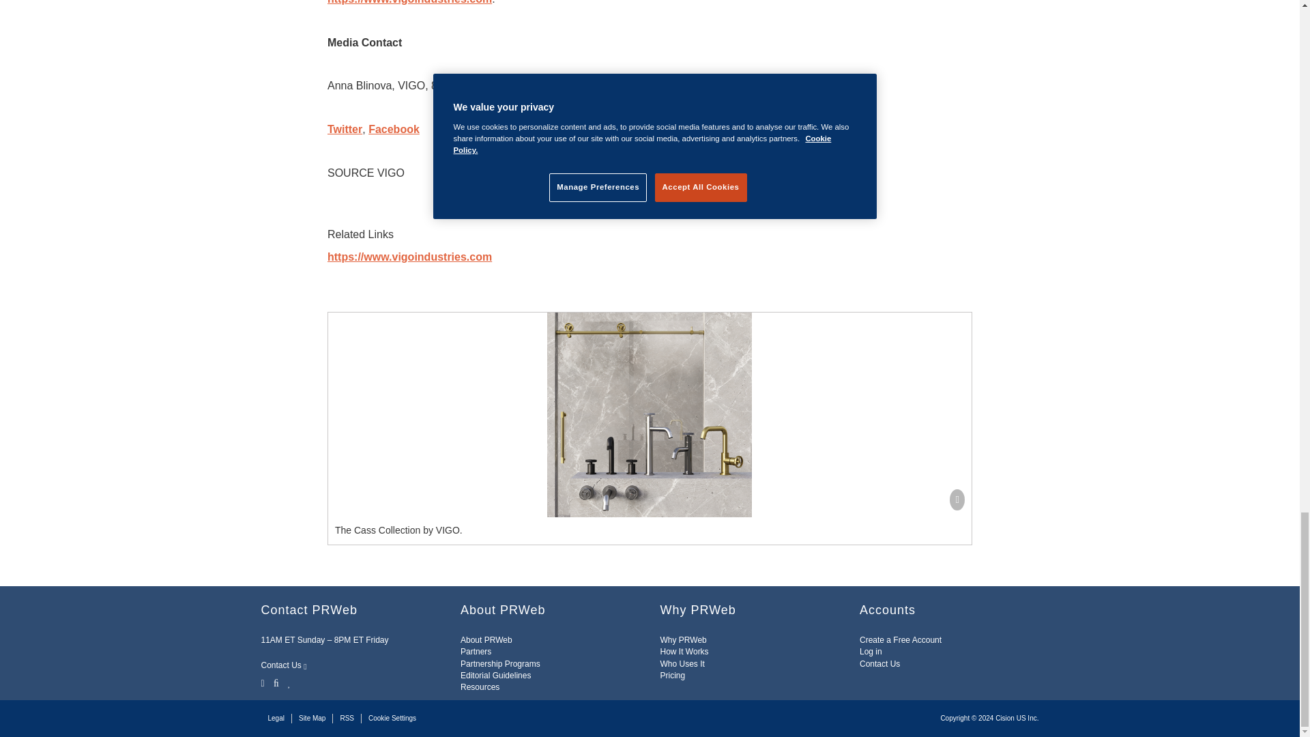 The width and height of the screenshot is (1310, 737). Describe the element at coordinates (500, 663) in the screenshot. I see `Partnership Programs` at that location.